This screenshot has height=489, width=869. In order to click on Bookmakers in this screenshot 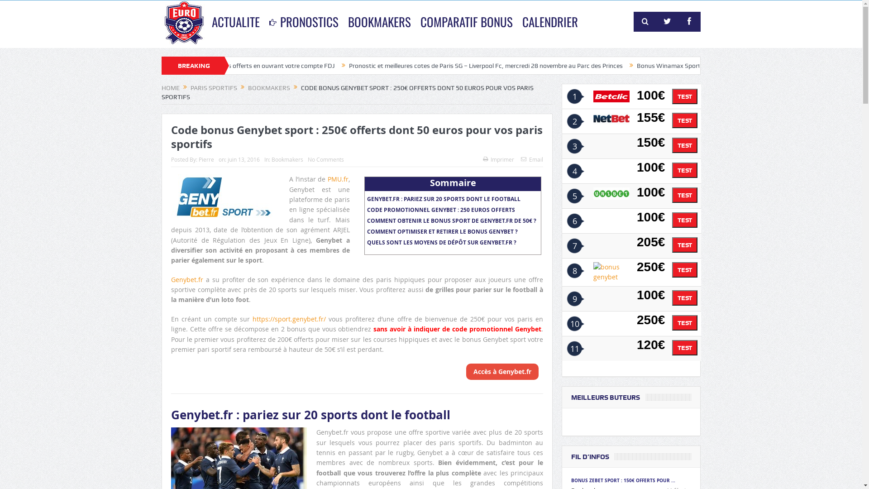, I will do `click(287, 159)`.